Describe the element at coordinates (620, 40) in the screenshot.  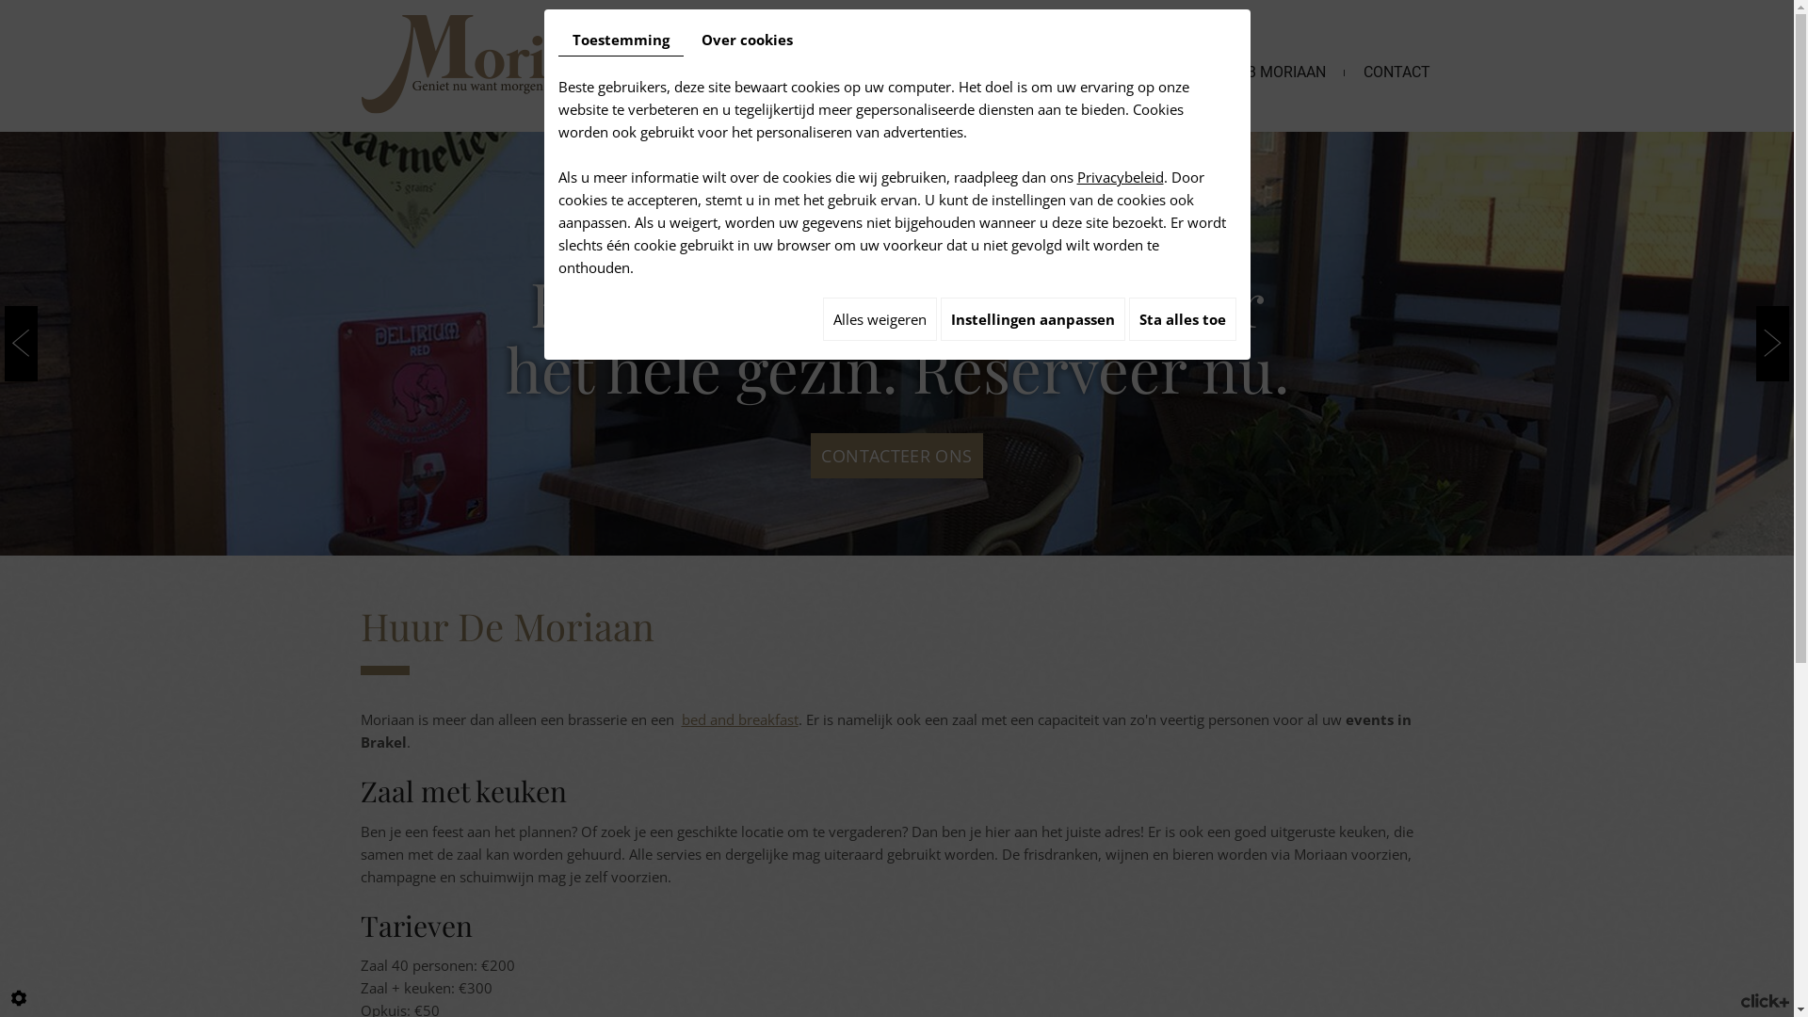
I see `Toestemming` at that location.